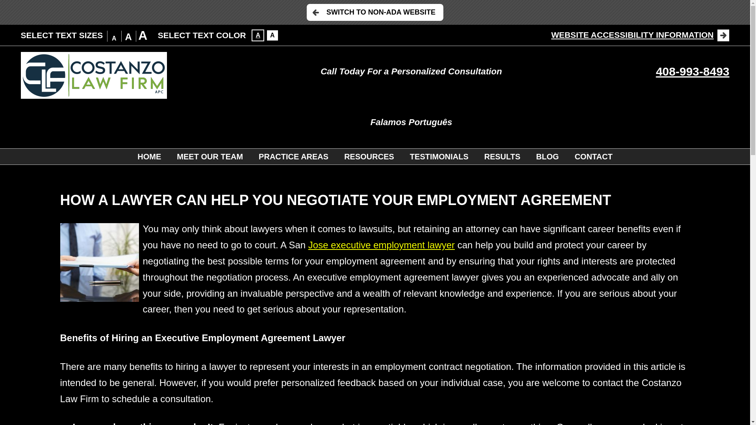  I want to click on Invert Colors, so click(258, 35).